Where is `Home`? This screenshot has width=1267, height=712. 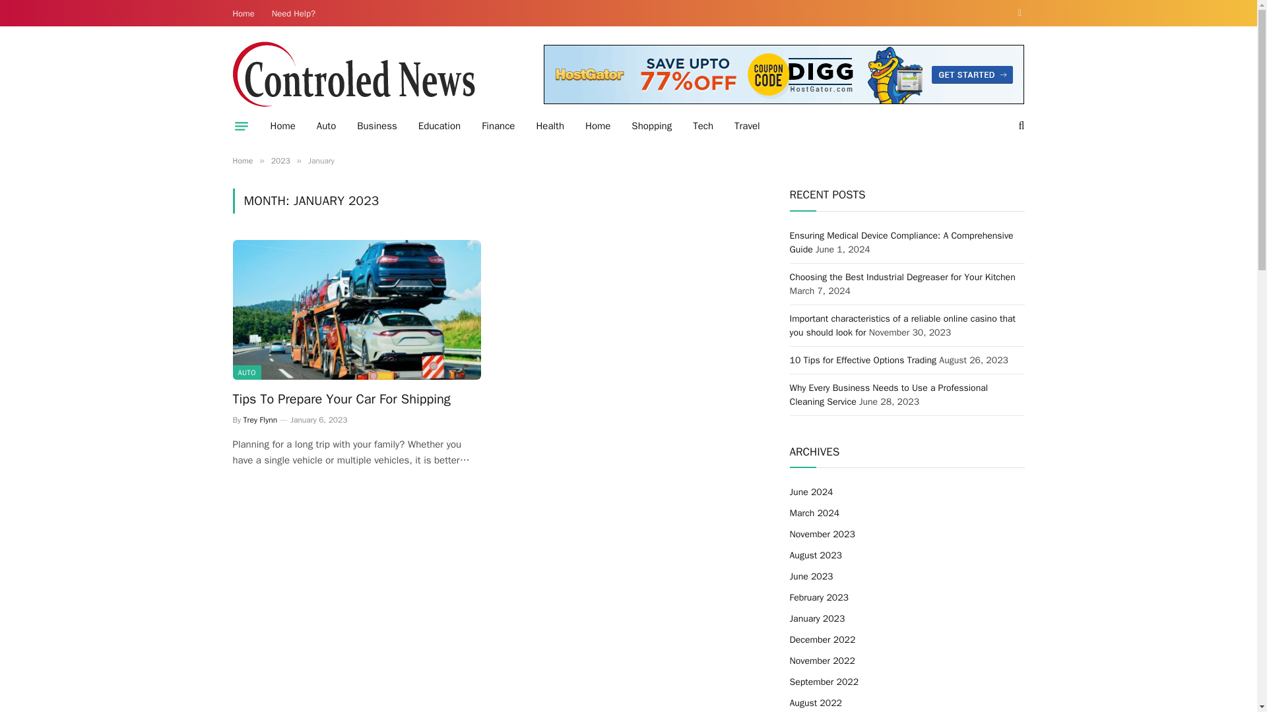 Home is located at coordinates (244, 13).